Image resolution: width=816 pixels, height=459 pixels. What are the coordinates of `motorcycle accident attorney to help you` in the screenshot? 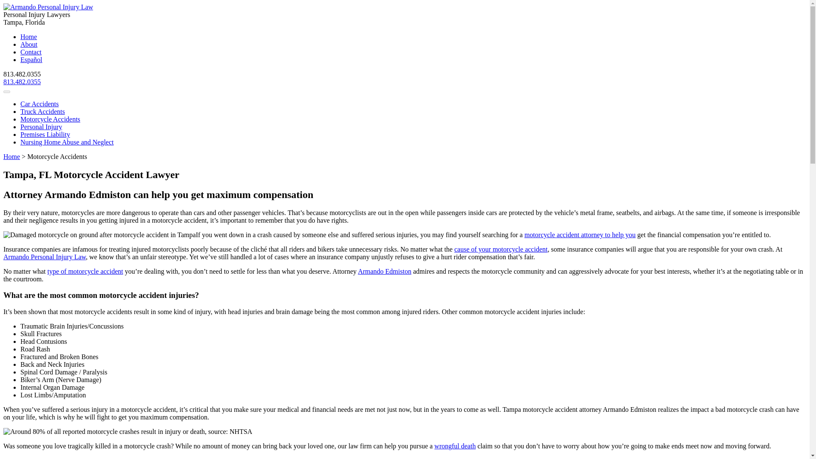 It's located at (580, 235).